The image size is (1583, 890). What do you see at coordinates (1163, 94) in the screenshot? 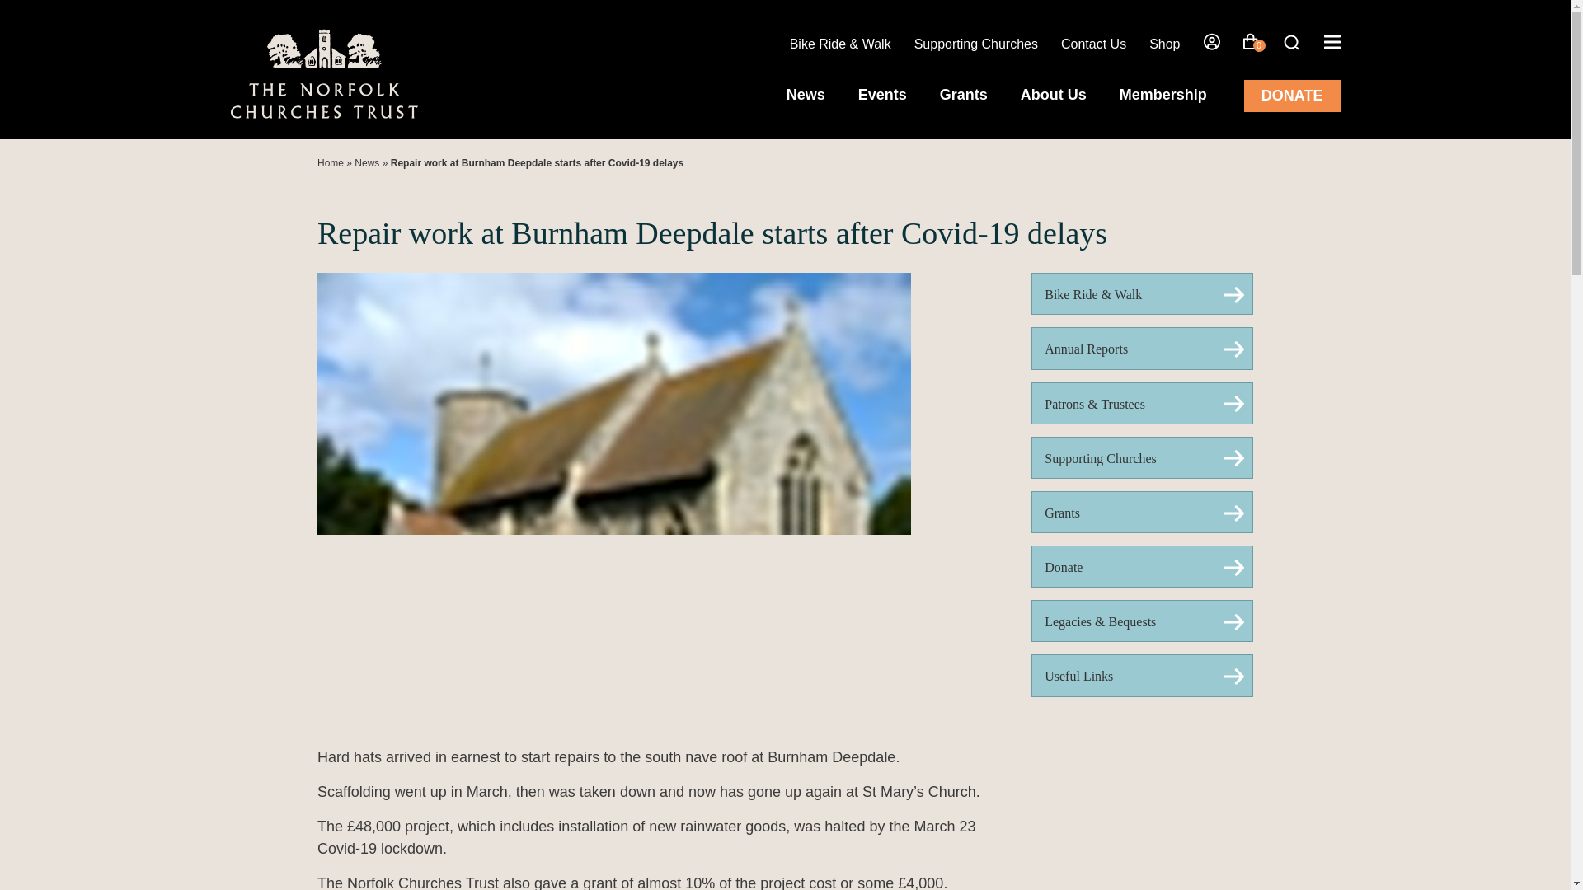
I see `Membership` at bounding box center [1163, 94].